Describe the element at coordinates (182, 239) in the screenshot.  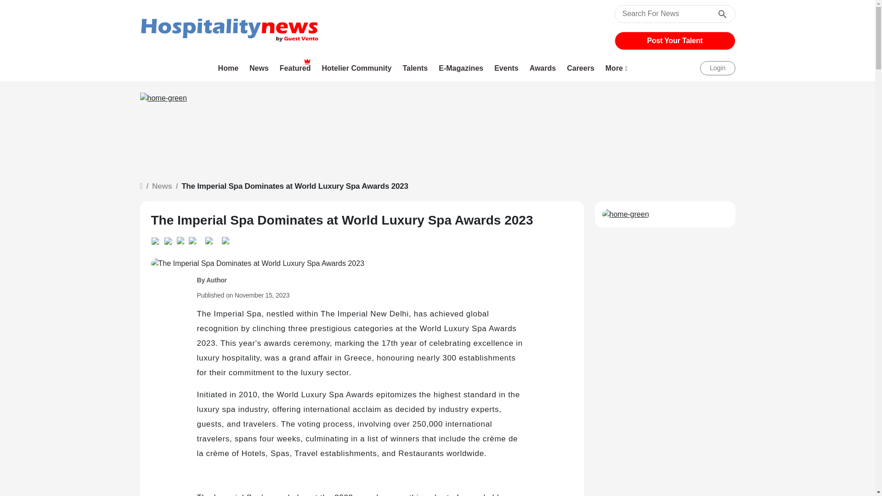
I see `Twitter` at that location.